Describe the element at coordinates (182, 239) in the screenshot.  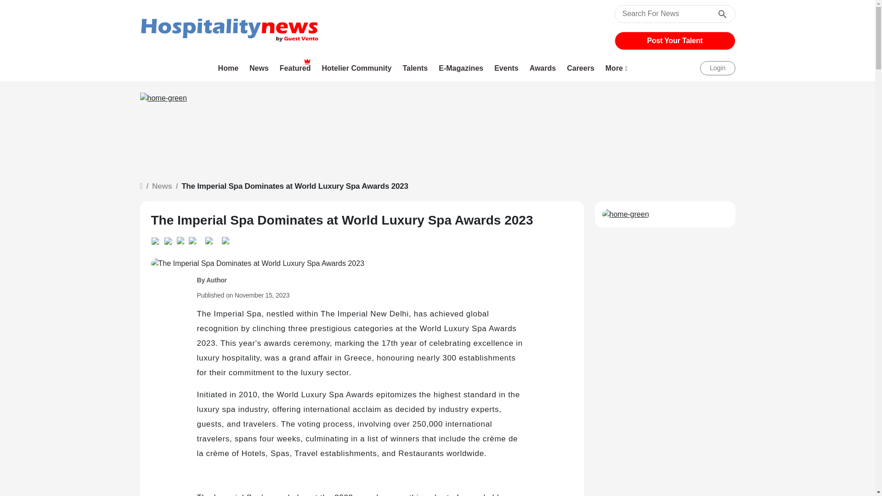
I see `Twitter` at that location.